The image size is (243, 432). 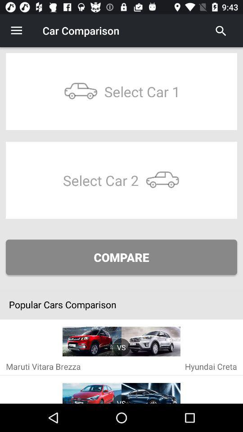 What do you see at coordinates (221, 31) in the screenshot?
I see `click the icon at the top right corner` at bounding box center [221, 31].